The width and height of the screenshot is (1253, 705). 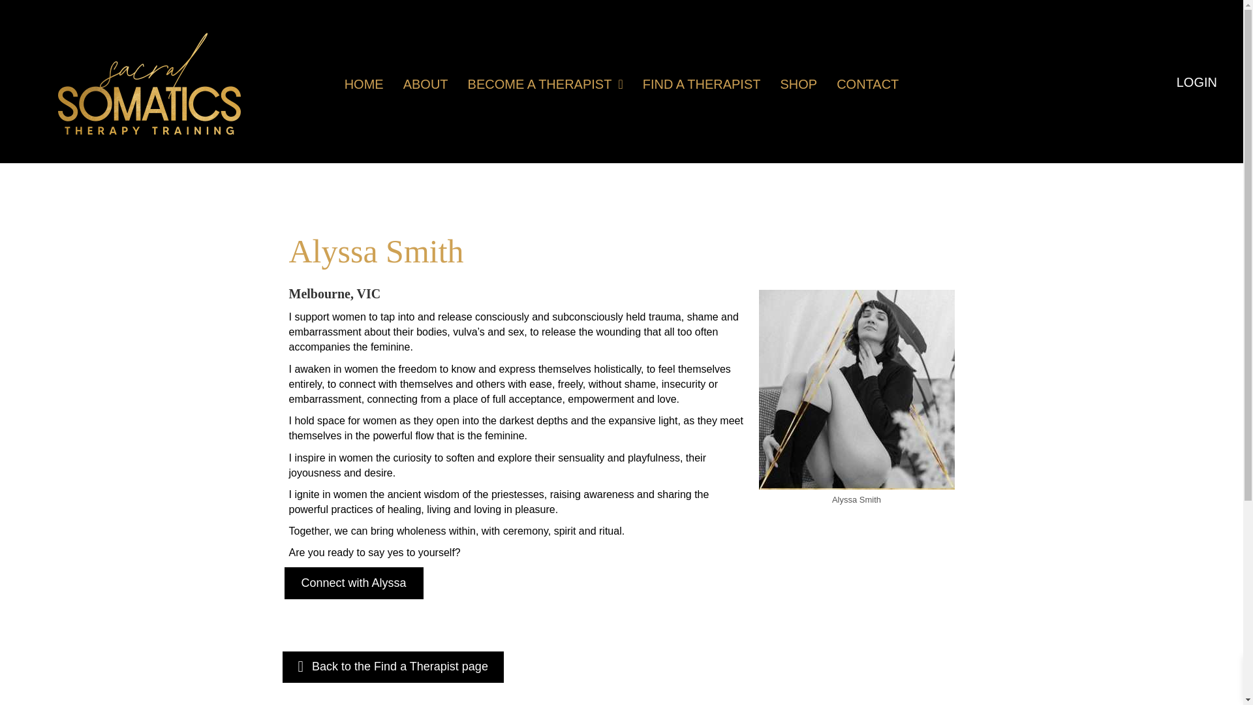 What do you see at coordinates (425, 84) in the screenshot?
I see `ABOUT` at bounding box center [425, 84].